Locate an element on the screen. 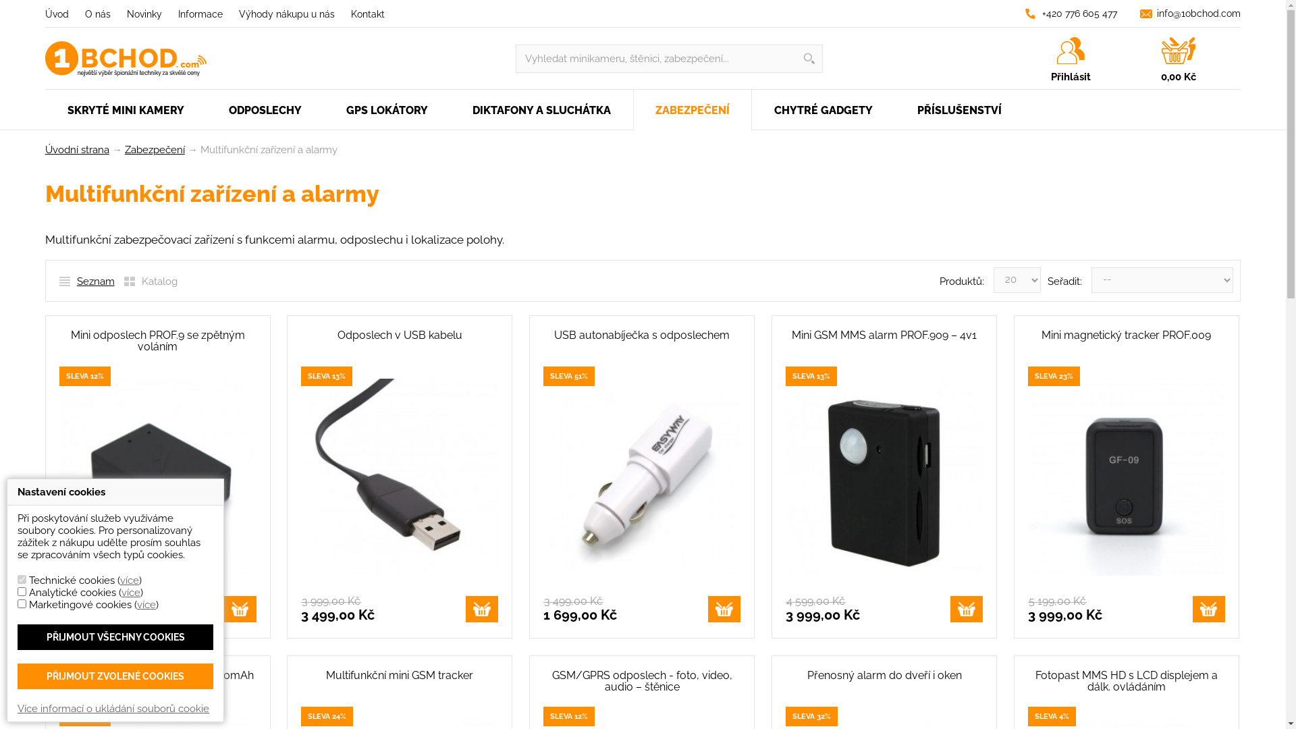  Seznam is located at coordinates (87, 281).